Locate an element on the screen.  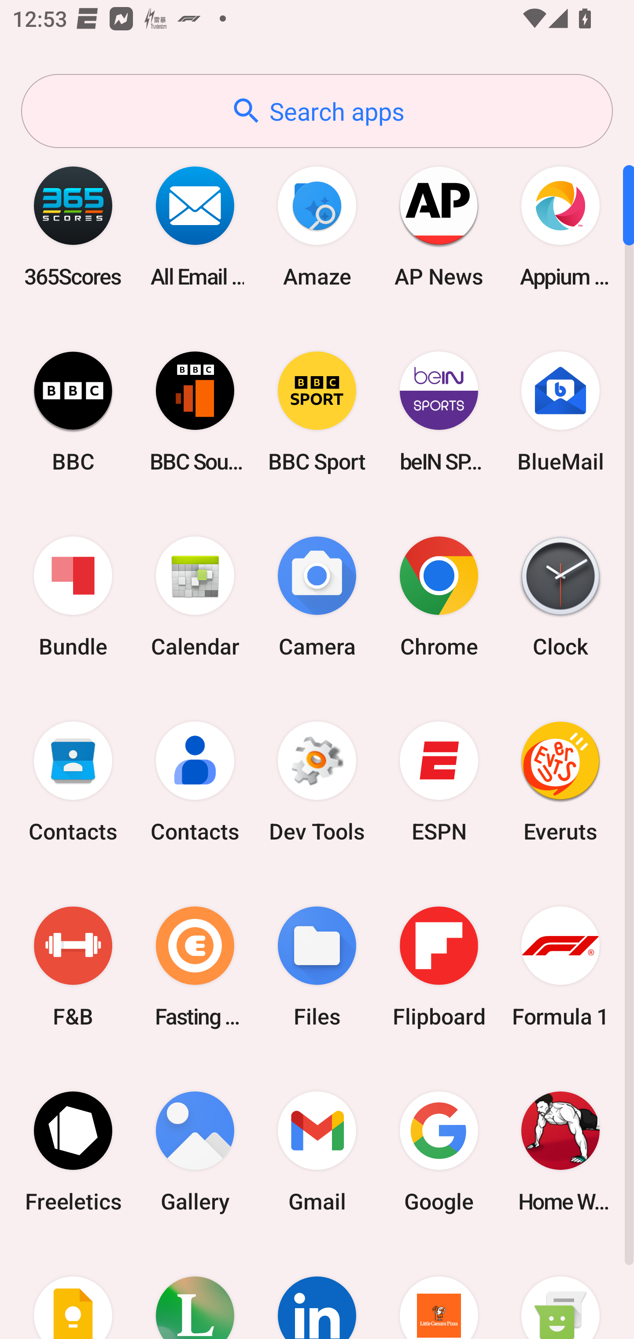
Dev Tools is located at coordinates (317, 782).